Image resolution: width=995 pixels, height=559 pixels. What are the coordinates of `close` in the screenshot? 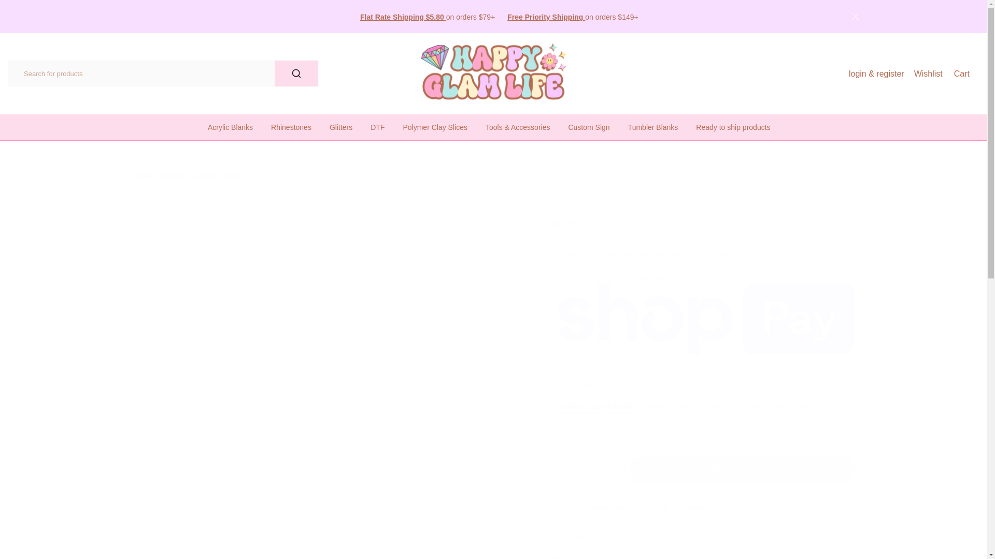 It's located at (854, 16).